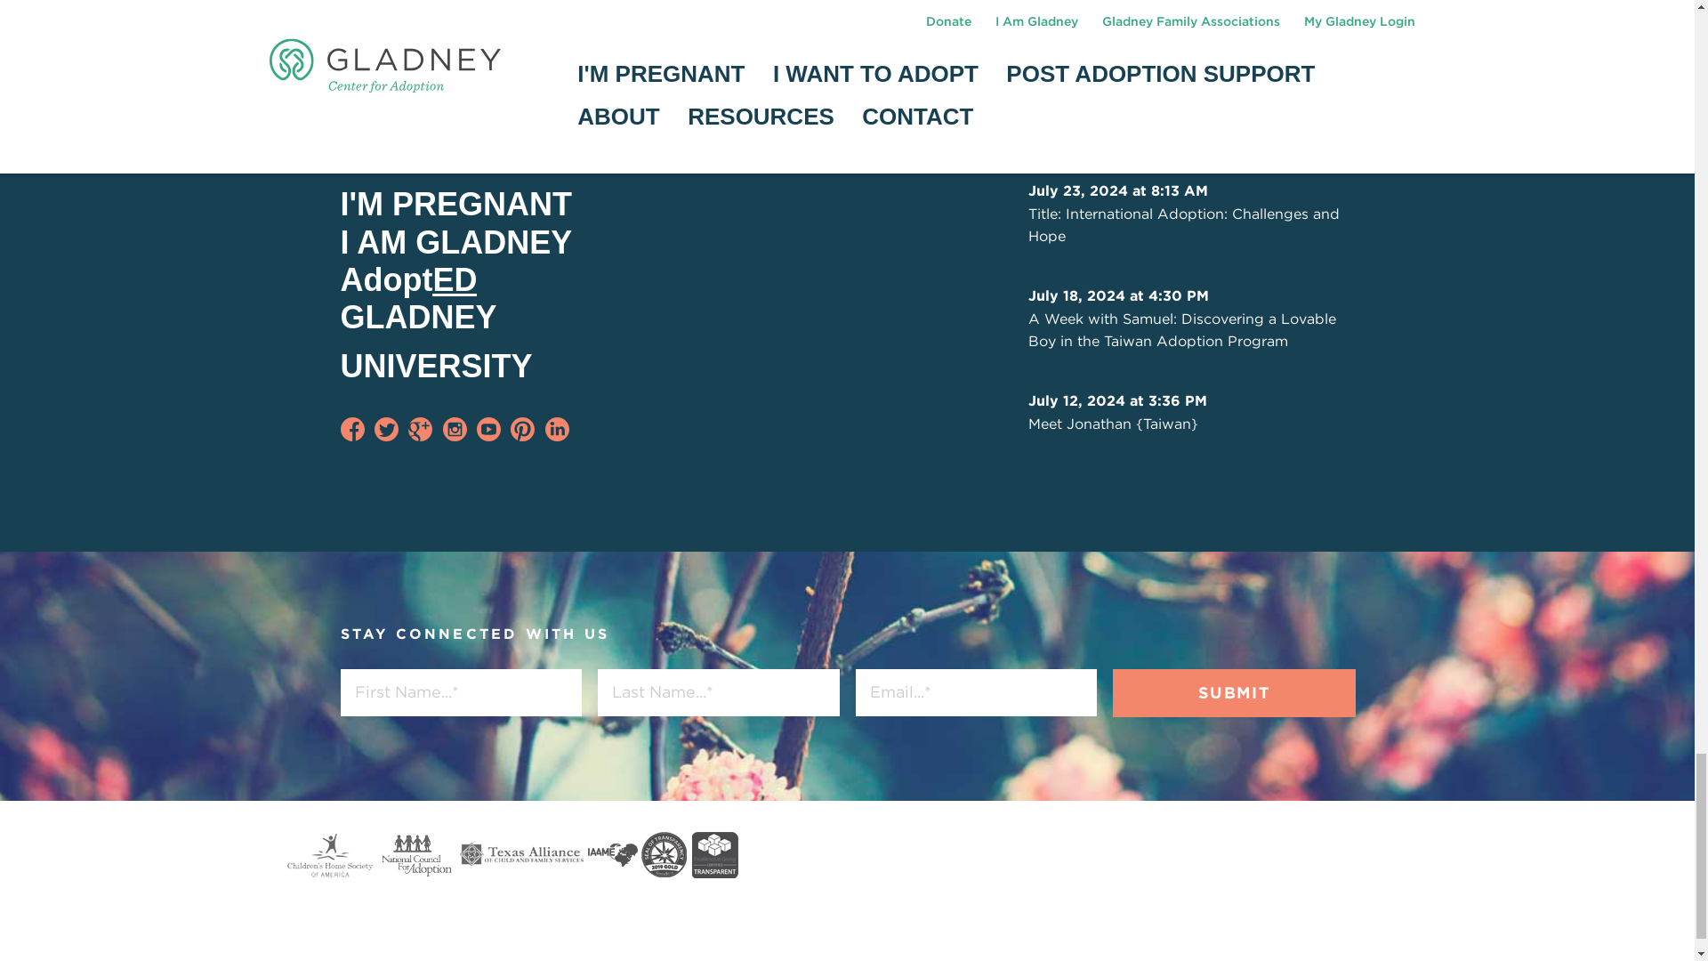 This screenshot has height=961, width=1708. Describe the element at coordinates (522, 429) in the screenshot. I see `Follow Us On Pinterest` at that location.